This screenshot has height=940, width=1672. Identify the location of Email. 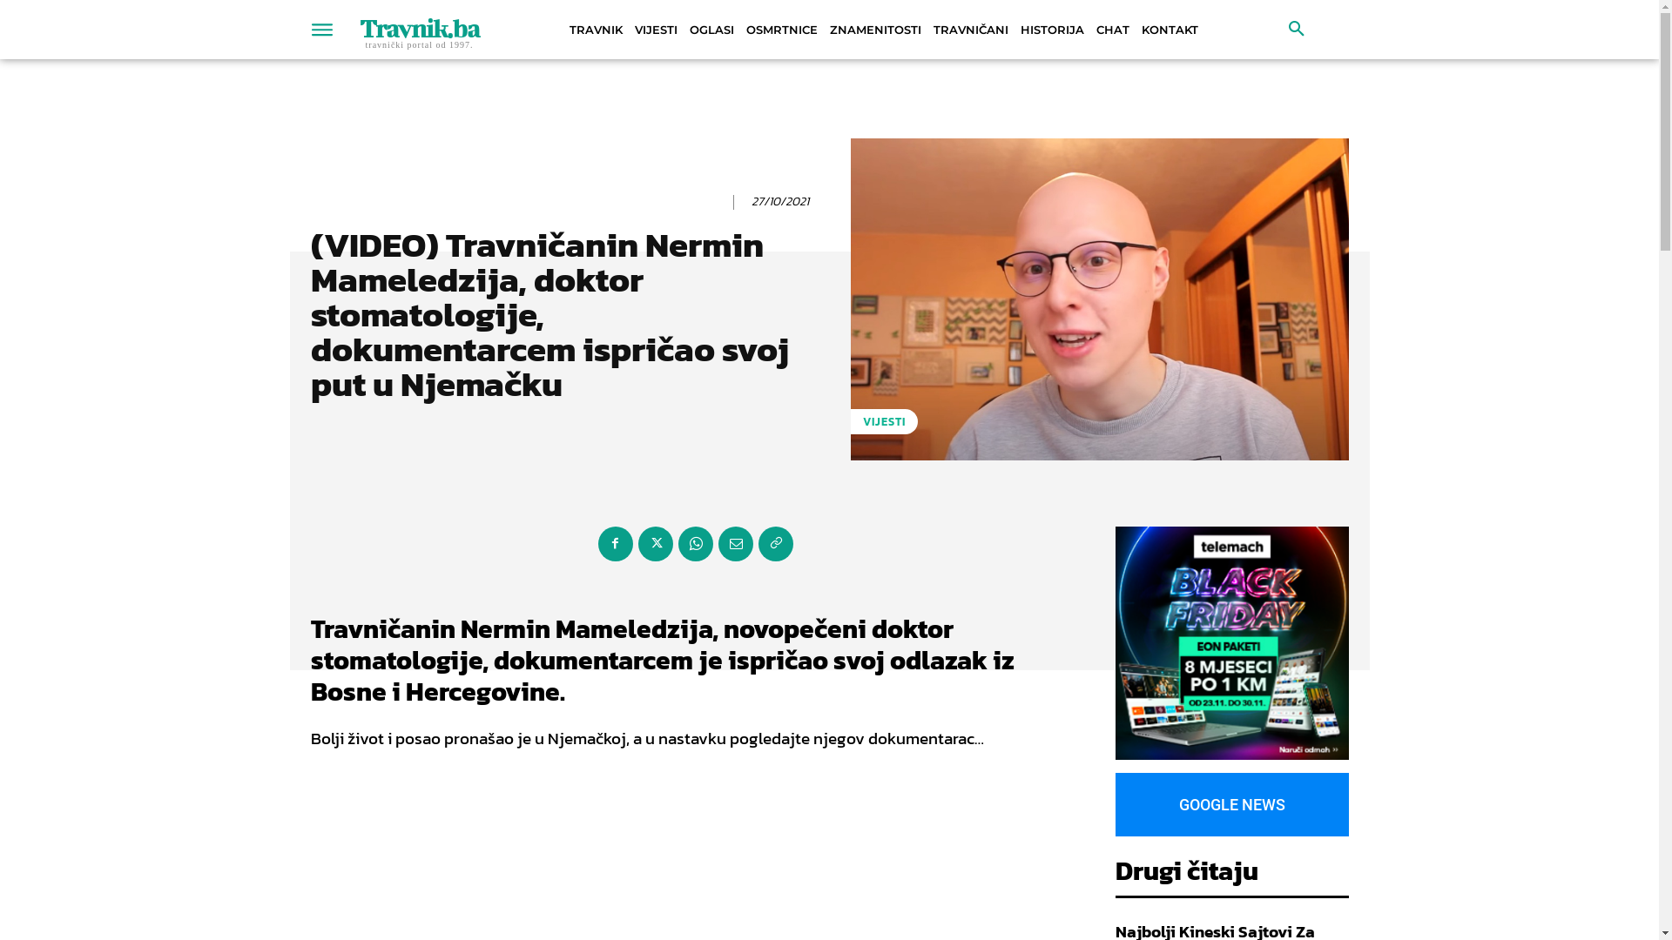
(735, 544).